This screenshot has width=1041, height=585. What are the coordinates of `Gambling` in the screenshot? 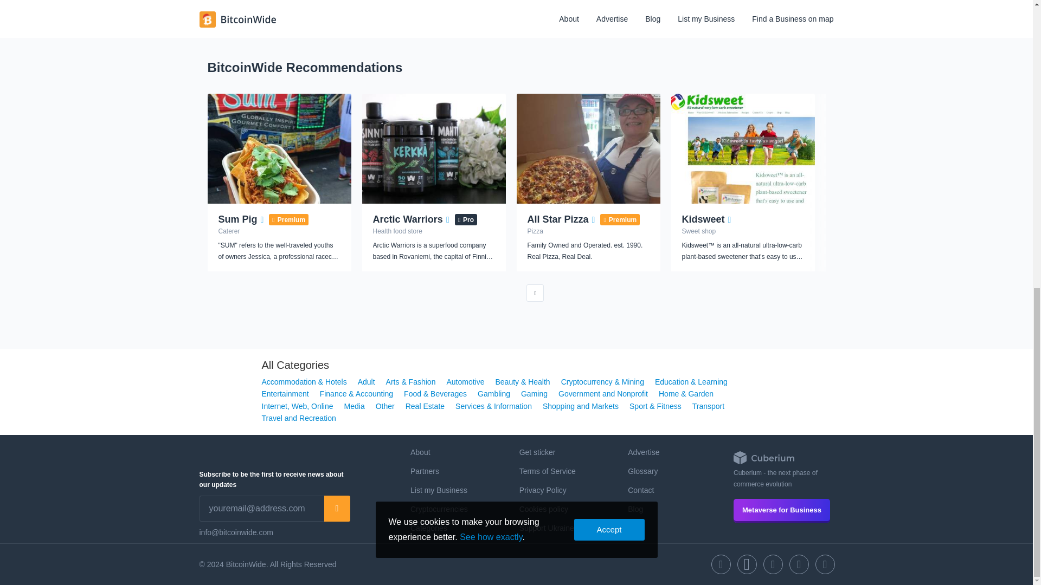 It's located at (493, 394).